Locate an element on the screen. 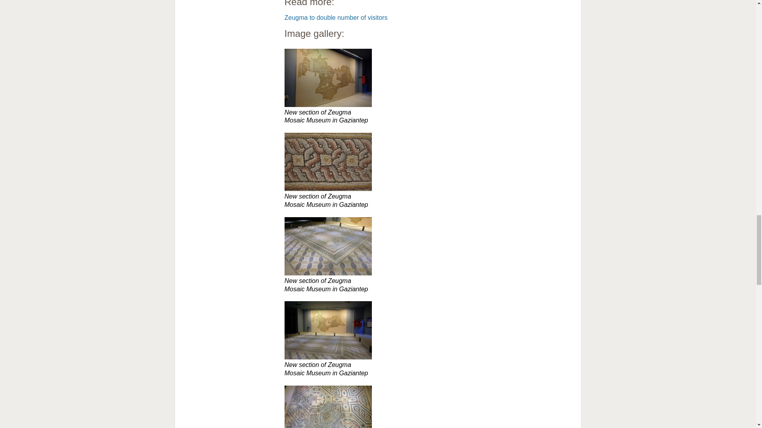  New section of Zeugma Mosaic Museum in Gaziantep is located at coordinates (429, 331).